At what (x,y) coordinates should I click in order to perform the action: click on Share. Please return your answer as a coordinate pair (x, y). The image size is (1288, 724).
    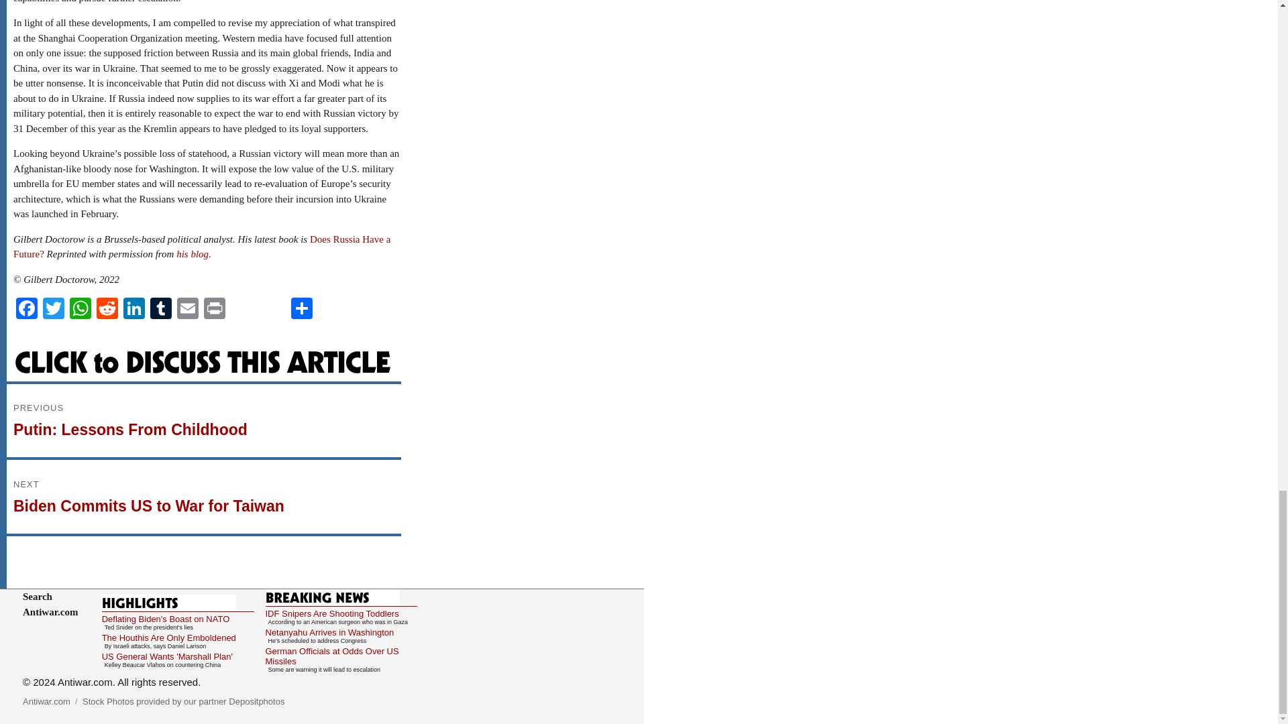
    Looking at the image, I should click on (214, 310).